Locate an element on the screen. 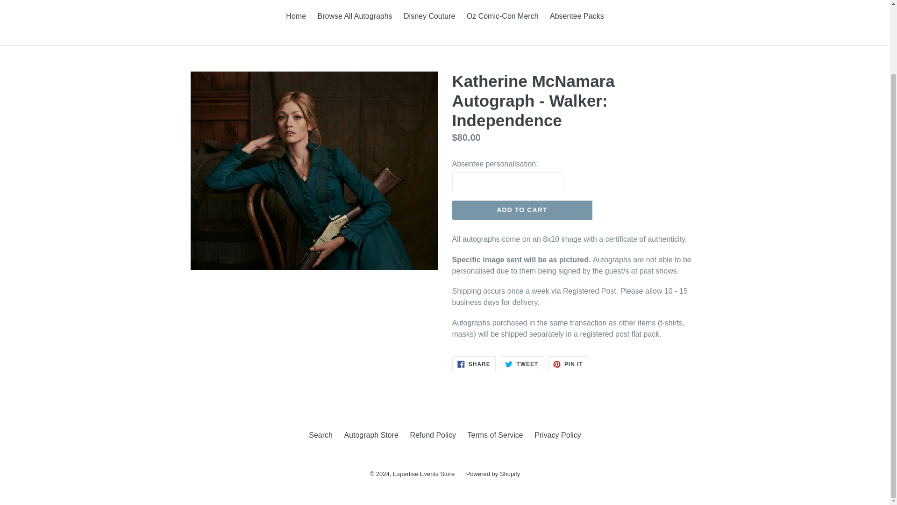  ADD TO CART is located at coordinates (521, 364).